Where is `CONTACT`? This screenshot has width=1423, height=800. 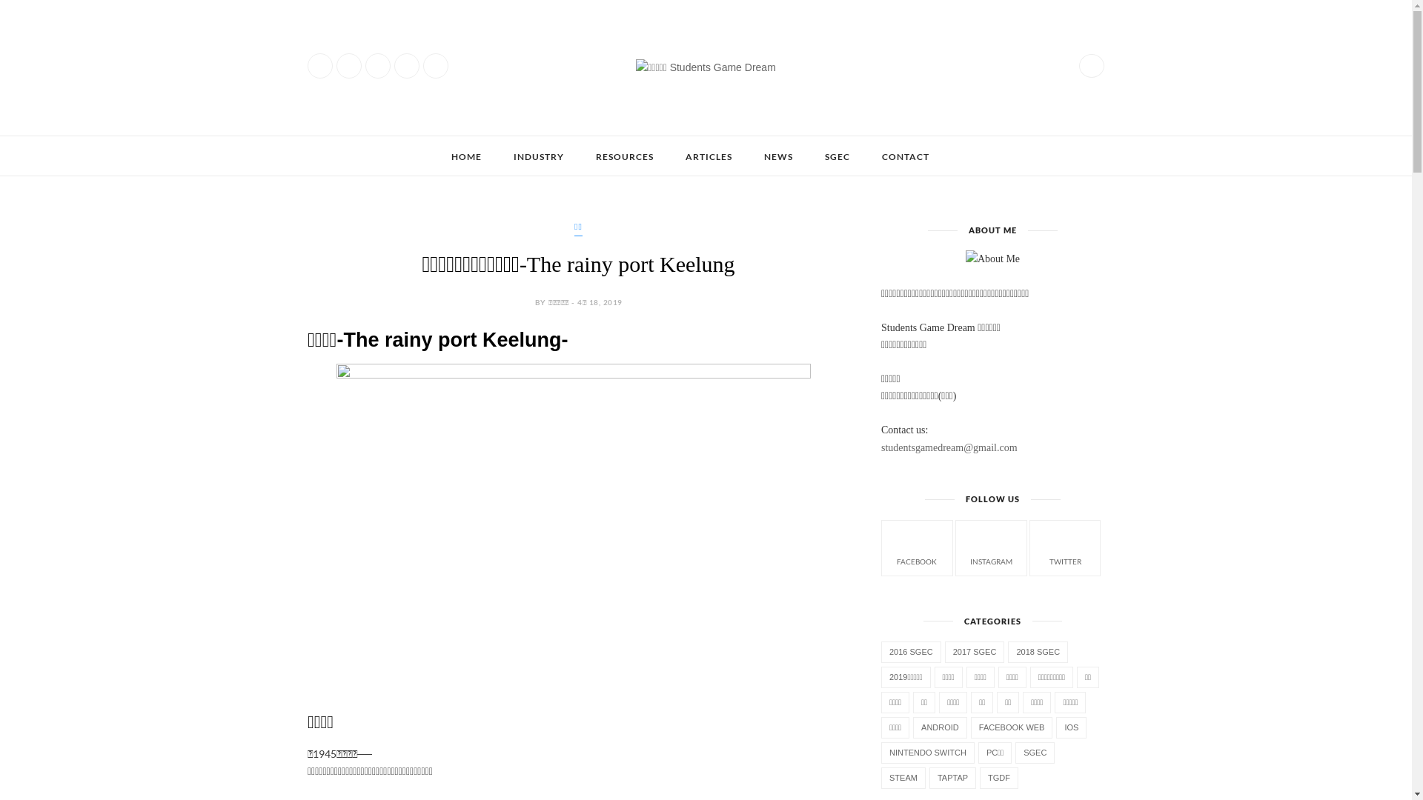
CONTACT is located at coordinates (906, 157).